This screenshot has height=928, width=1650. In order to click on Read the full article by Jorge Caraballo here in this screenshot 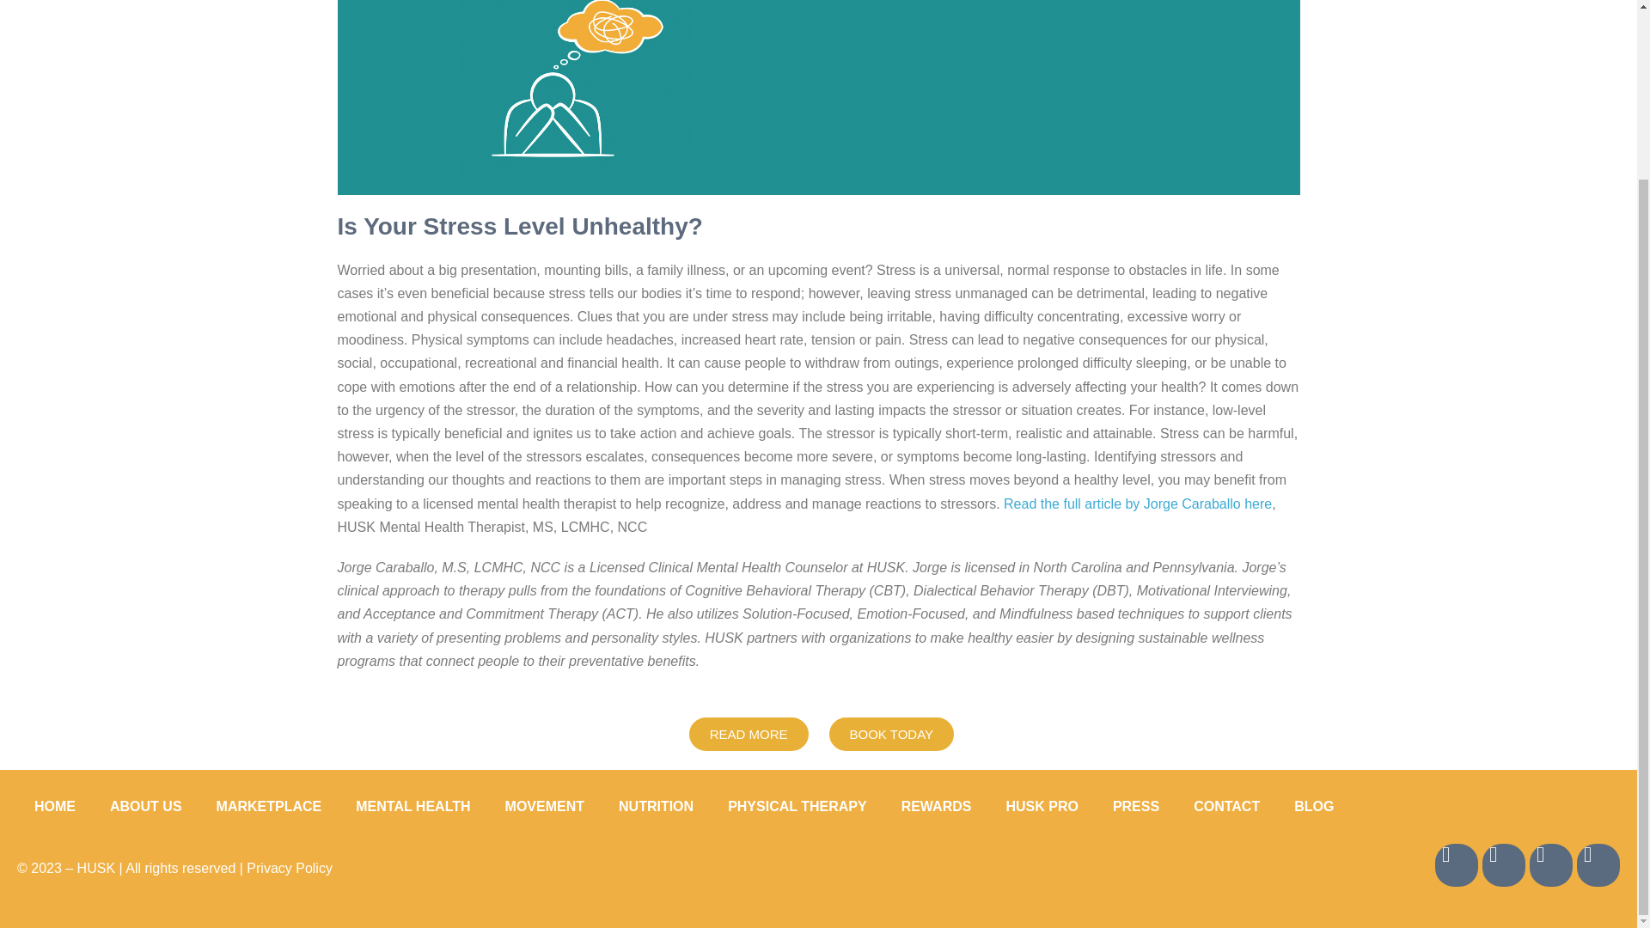, I will do `click(1138, 504)`.